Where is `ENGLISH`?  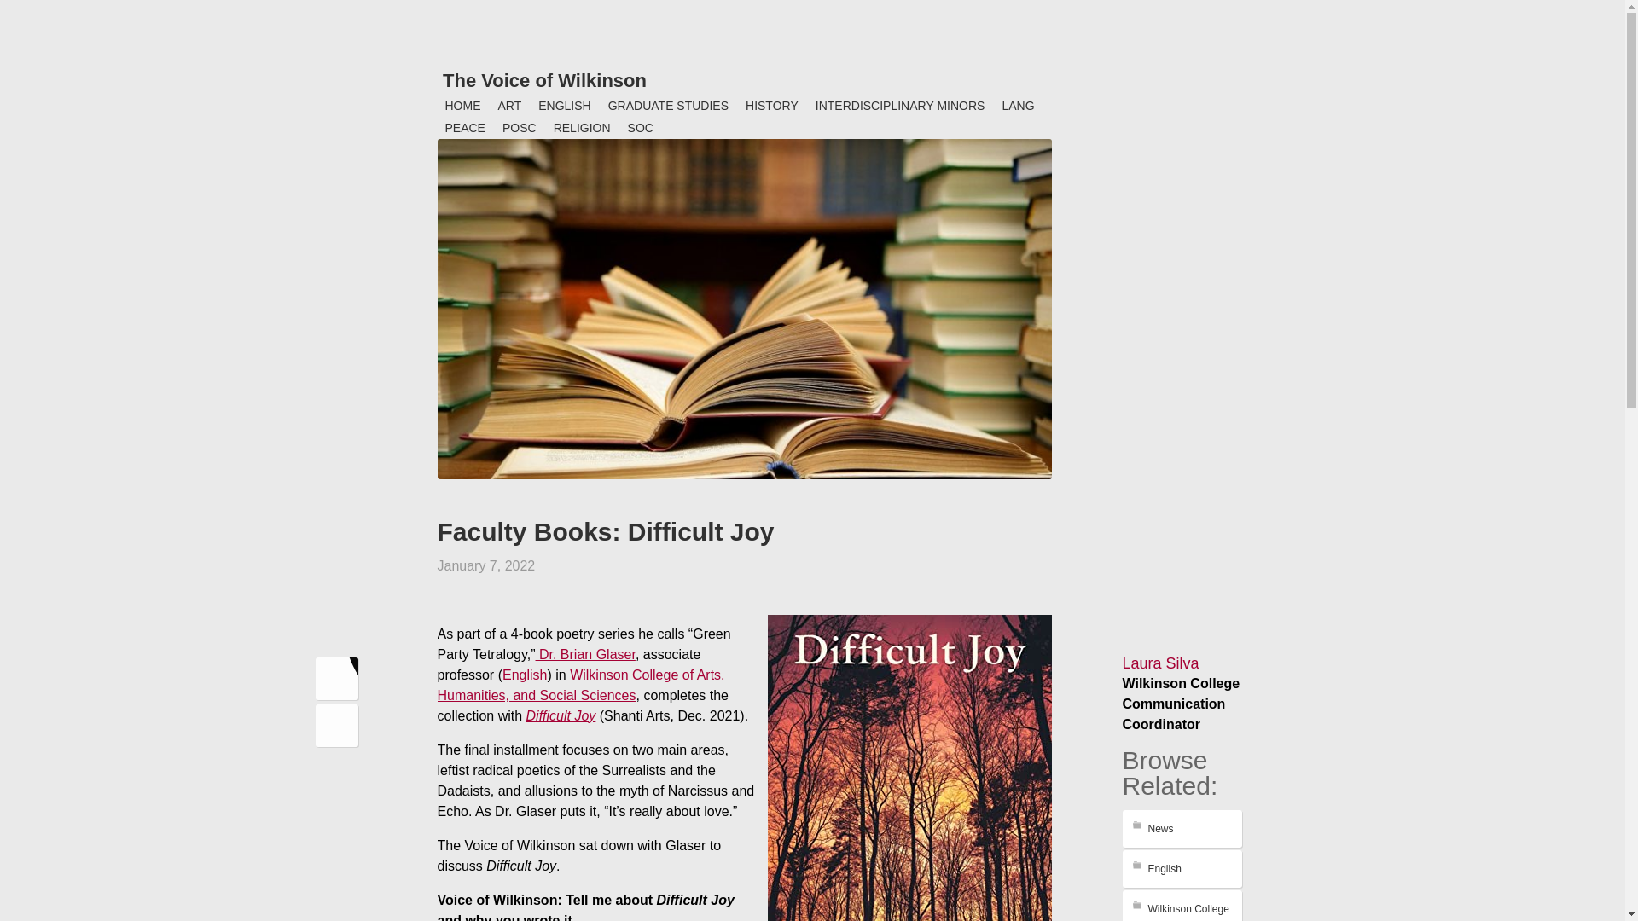
ENGLISH is located at coordinates (564, 106).